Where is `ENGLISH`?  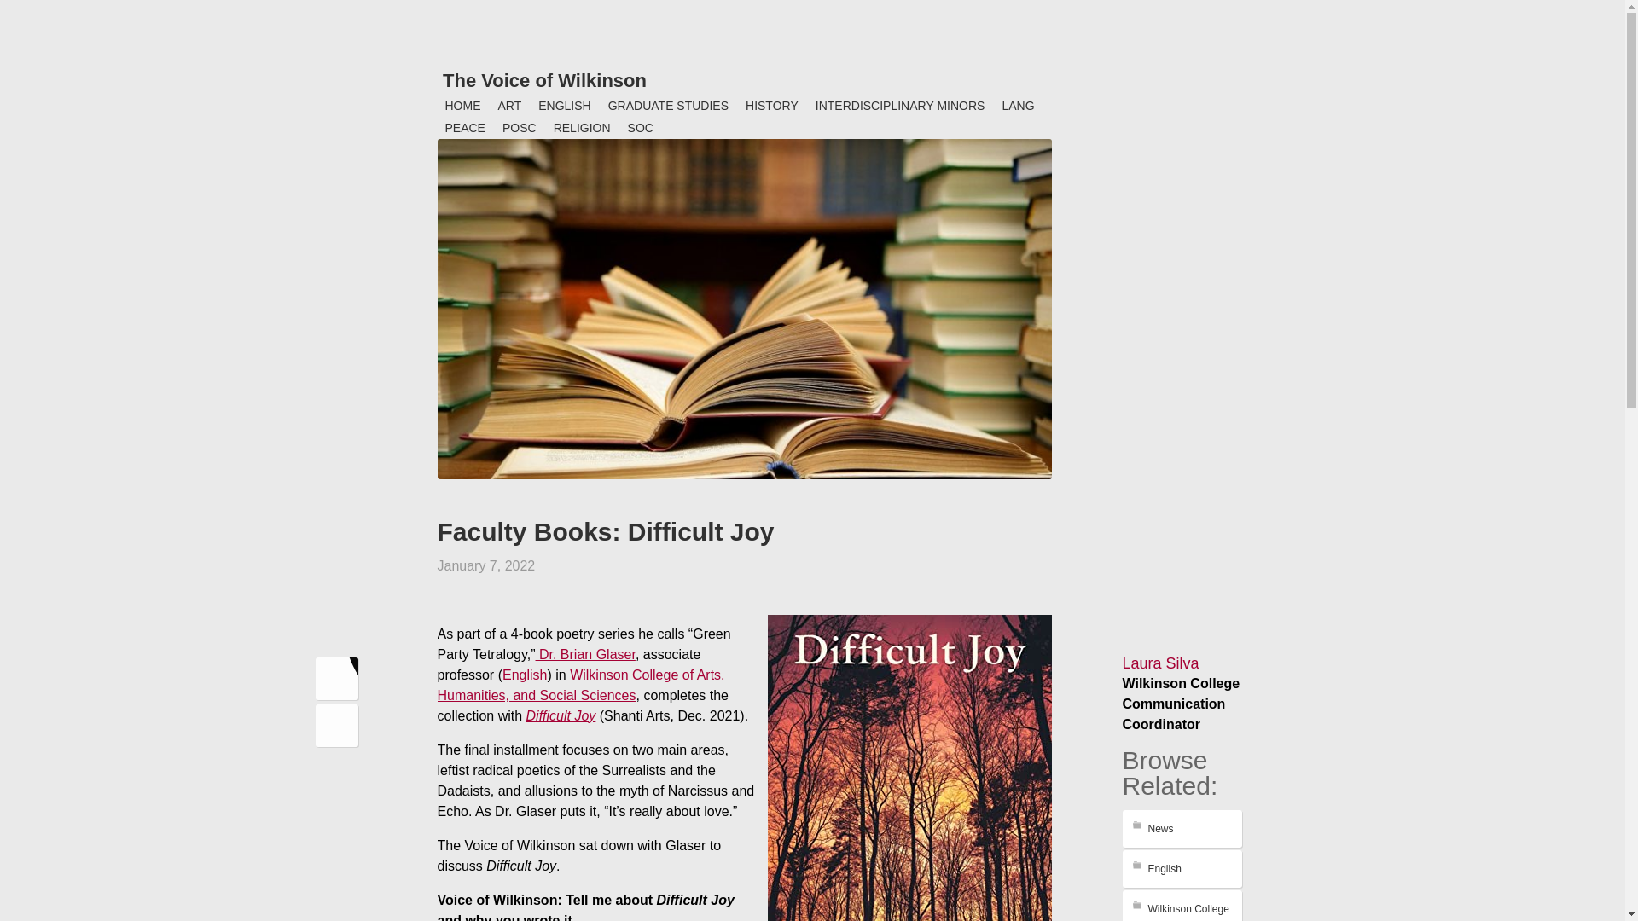
ENGLISH is located at coordinates (564, 106).